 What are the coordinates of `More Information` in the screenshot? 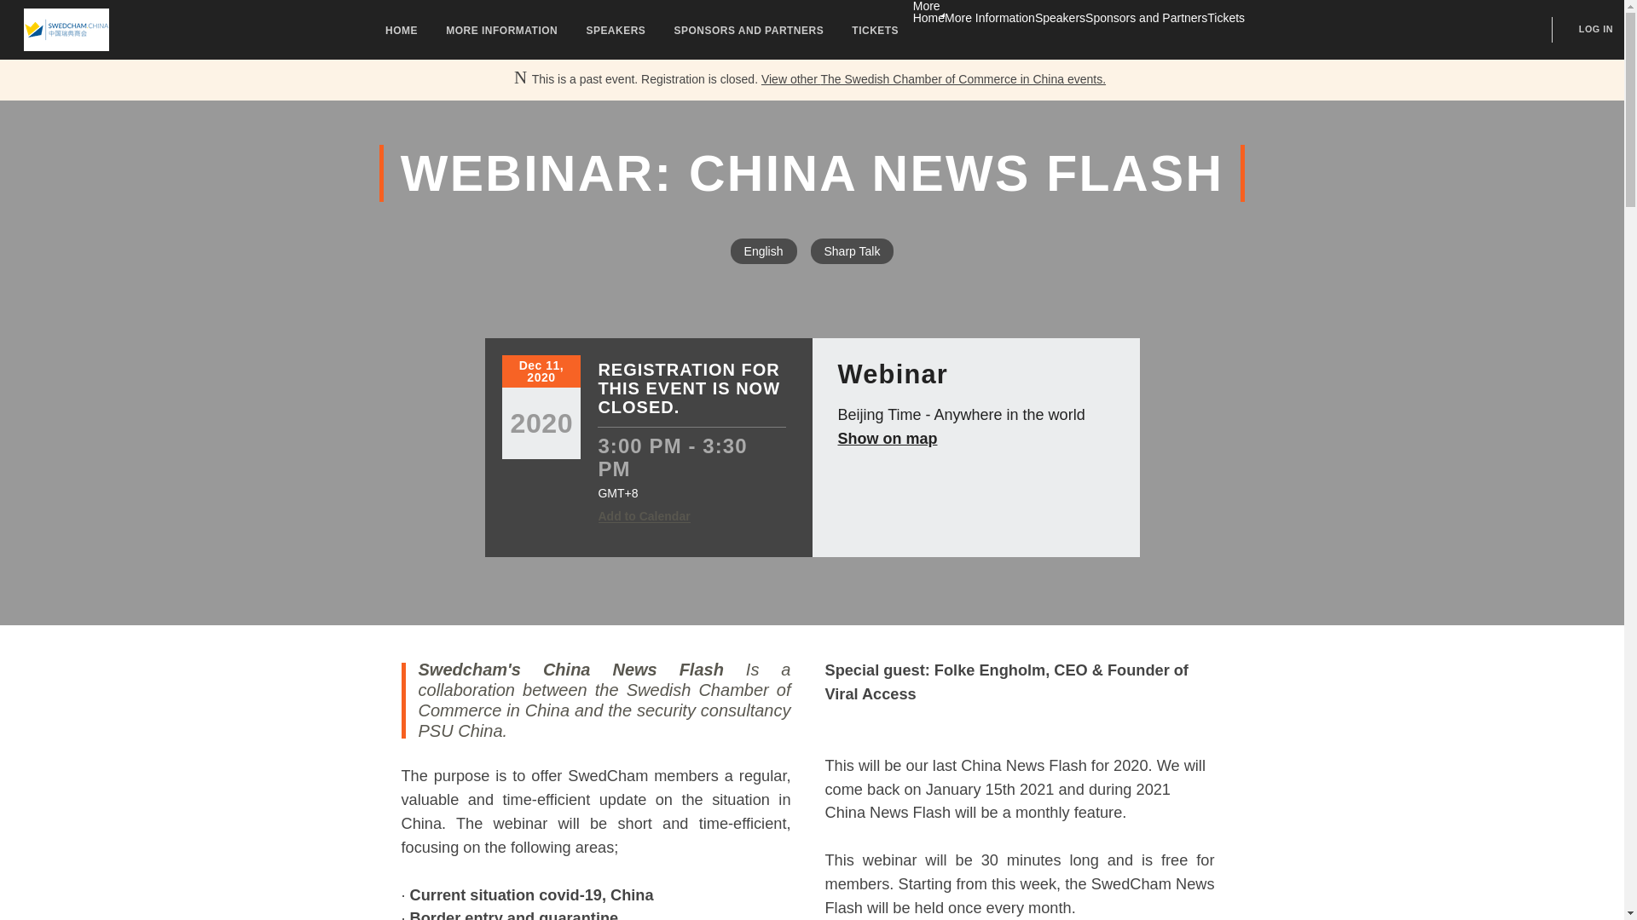 It's located at (989, 17).